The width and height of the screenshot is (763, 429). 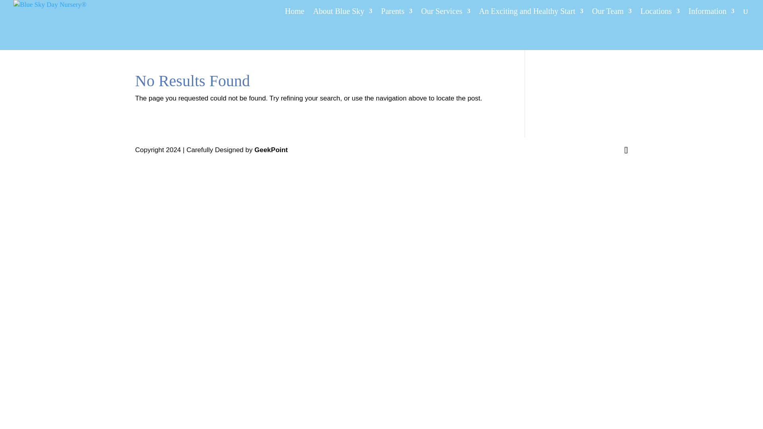 I want to click on GeekPoint, so click(x=271, y=150).